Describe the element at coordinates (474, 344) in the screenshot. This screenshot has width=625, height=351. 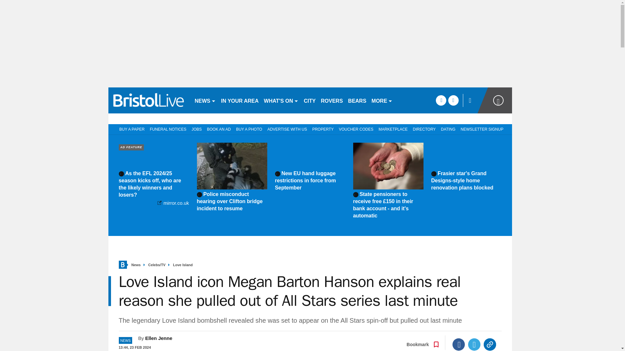
I see `Twitter` at that location.